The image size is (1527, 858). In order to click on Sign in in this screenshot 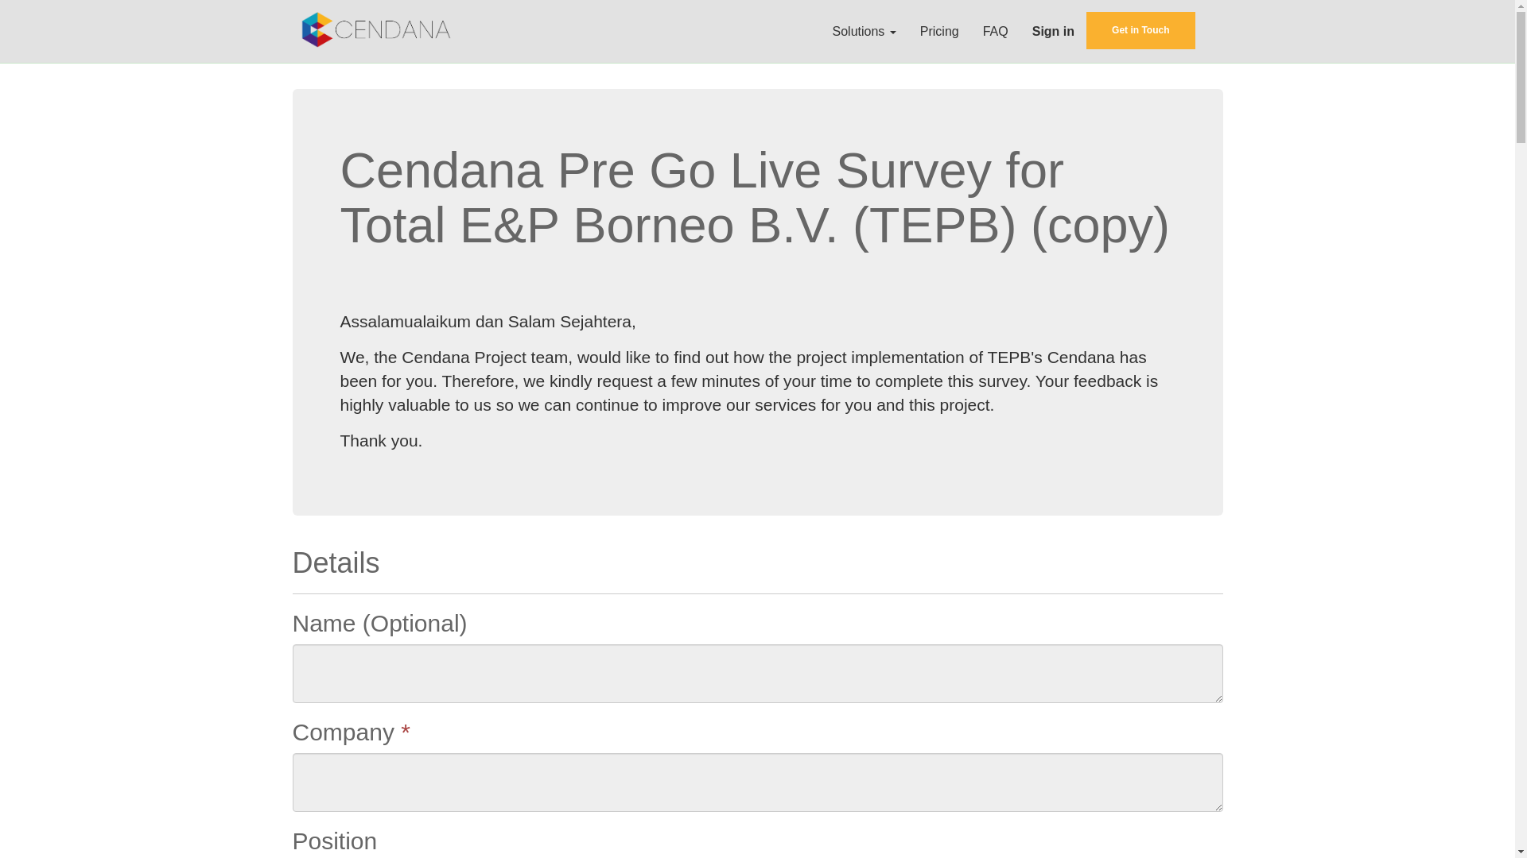, I will do `click(1053, 32)`.